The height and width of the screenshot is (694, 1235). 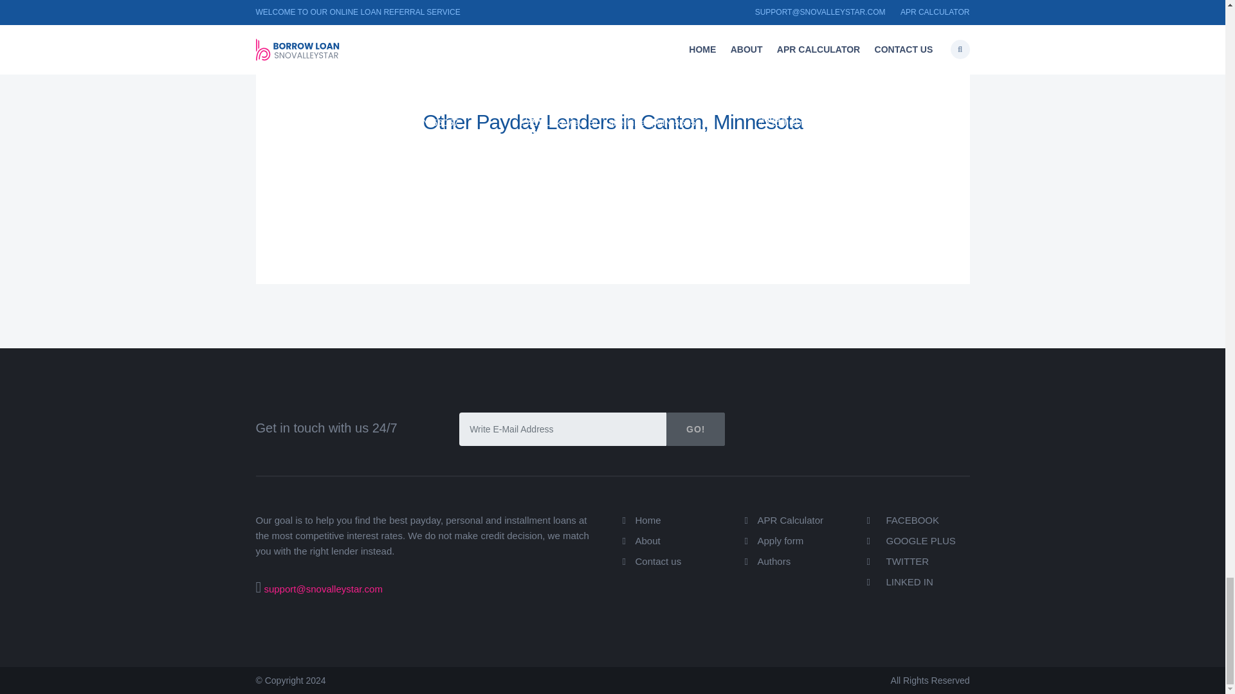 I want to click on U.S. Bank ATM - Holiday Store, so click(x=370, y=80).